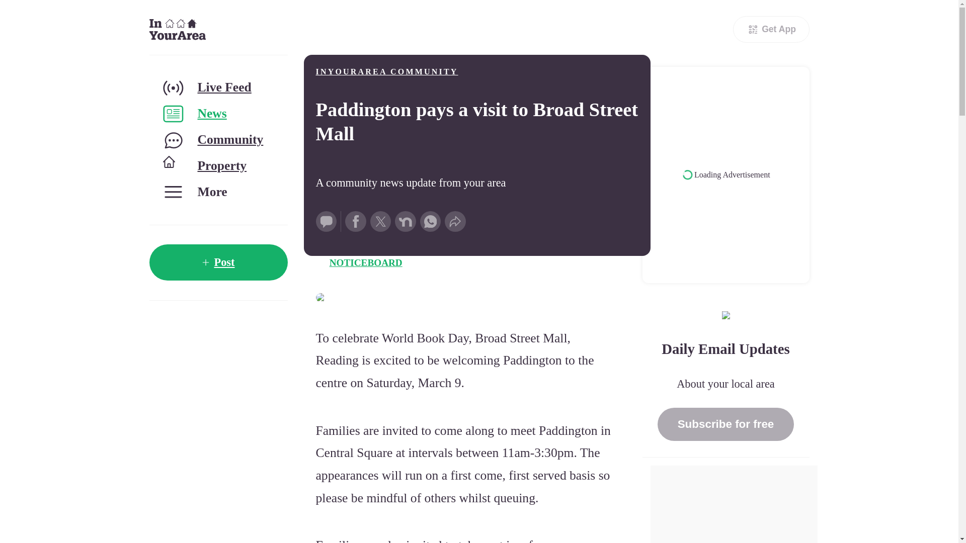 The image size is (966, 543). I want to click on Social Button, so click(326, 222).